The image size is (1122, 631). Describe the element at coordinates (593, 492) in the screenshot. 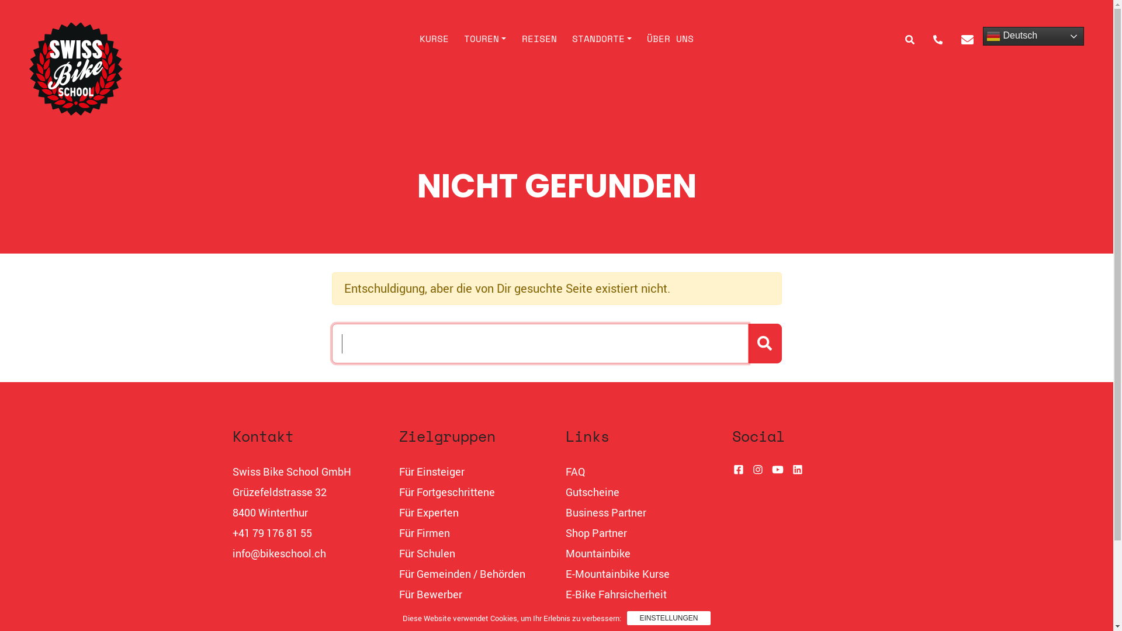

I see `Gutscheine` at that location.